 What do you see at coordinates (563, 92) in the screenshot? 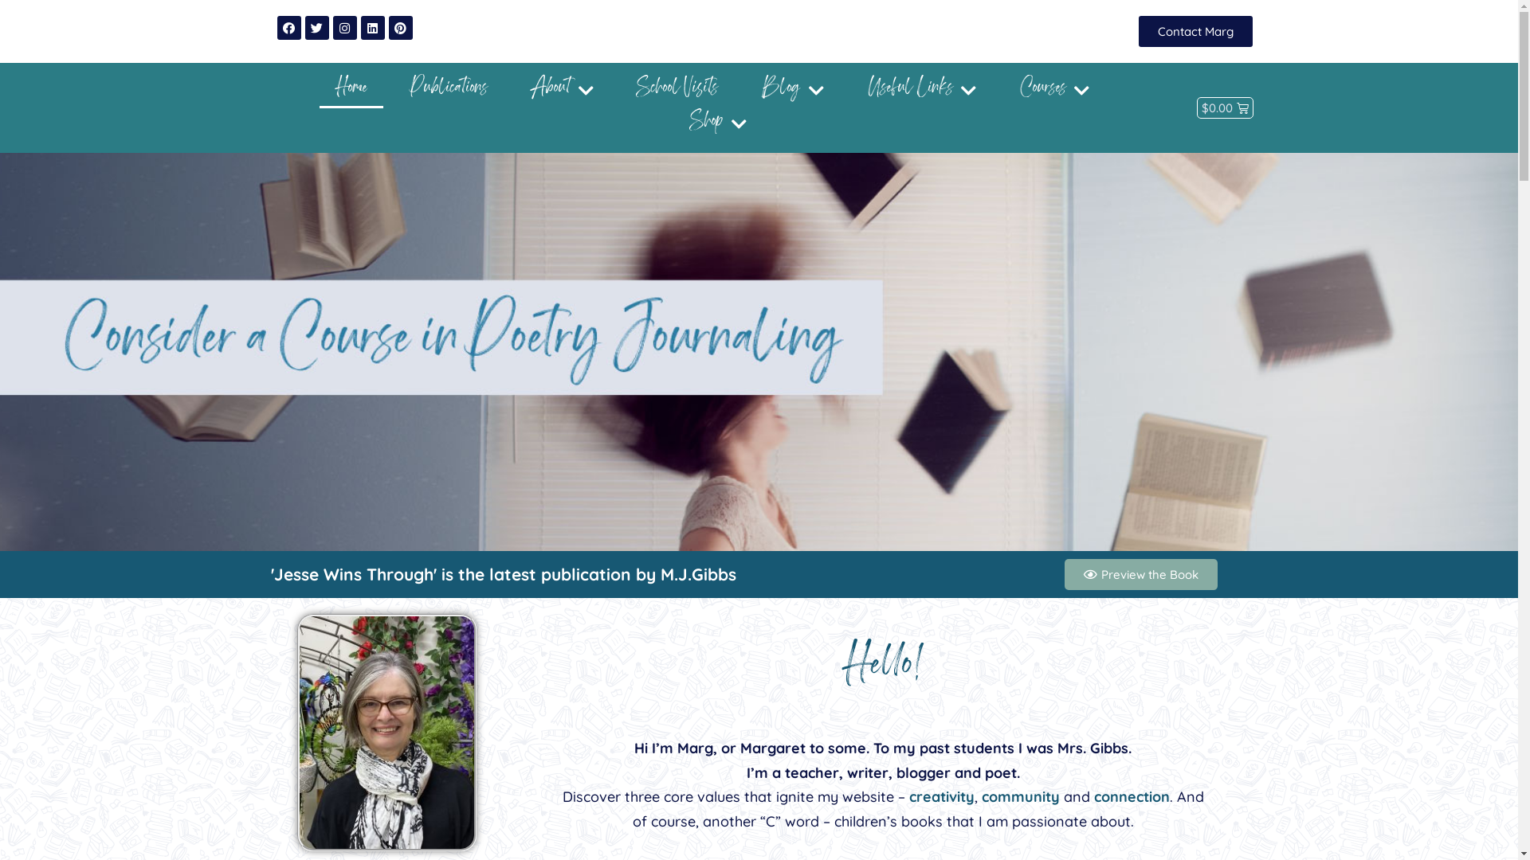
I see `About` at bounding box center [563, 92].